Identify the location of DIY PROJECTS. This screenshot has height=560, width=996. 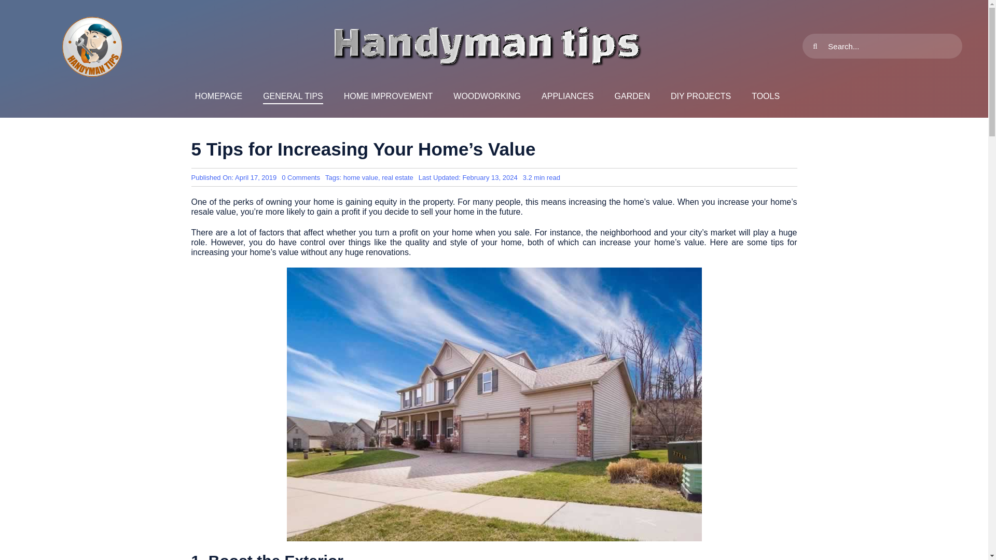
(700, 96).